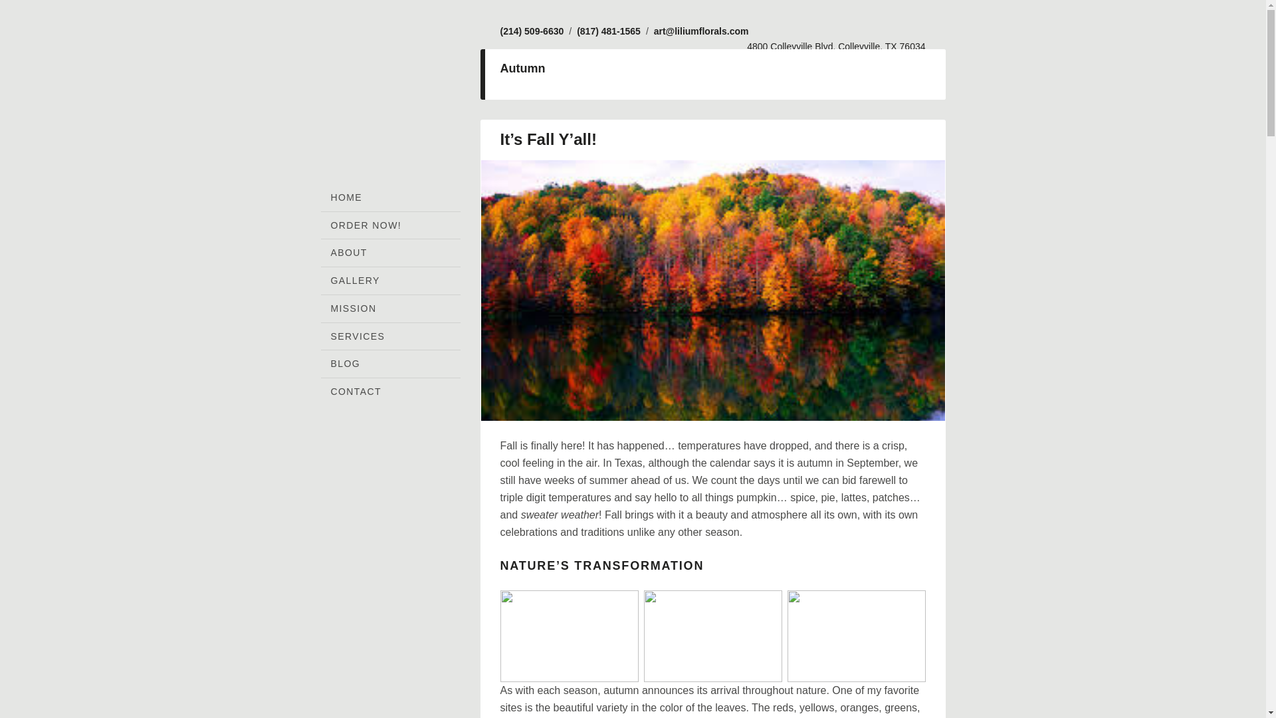 The height and width of the screenshot is (718, 1276). Describe the element at coordinates (389, 253) in the screenshot. I see `ABOUT` at that location.